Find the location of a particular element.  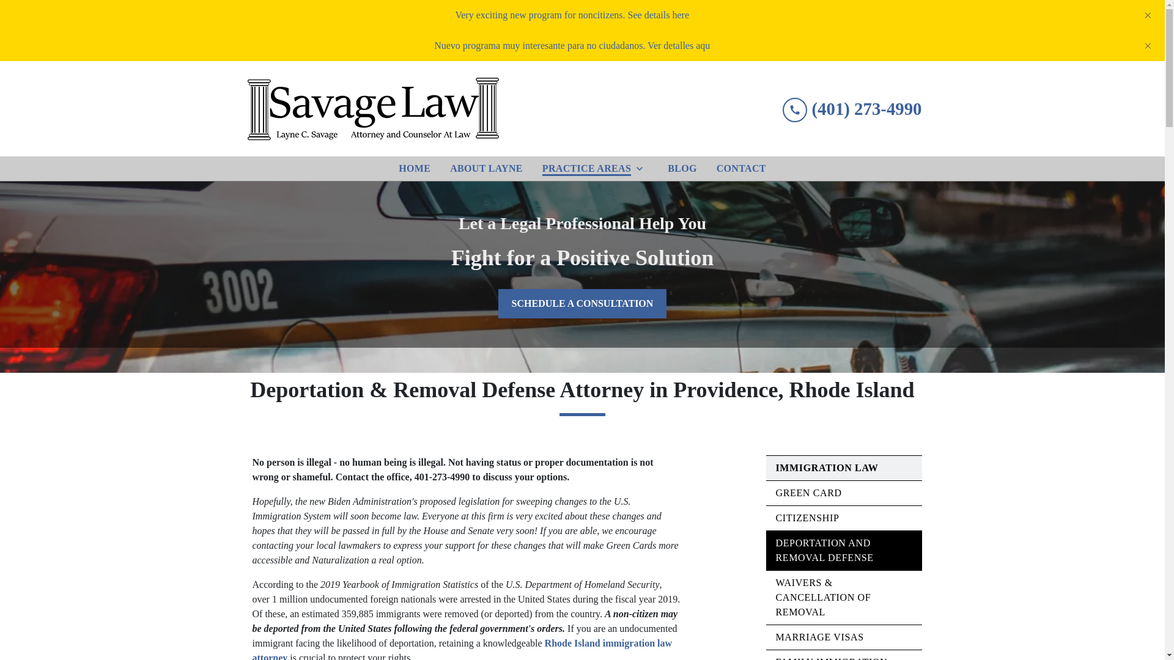

ABOUT LAYNE is located at coordinates (485, 168).